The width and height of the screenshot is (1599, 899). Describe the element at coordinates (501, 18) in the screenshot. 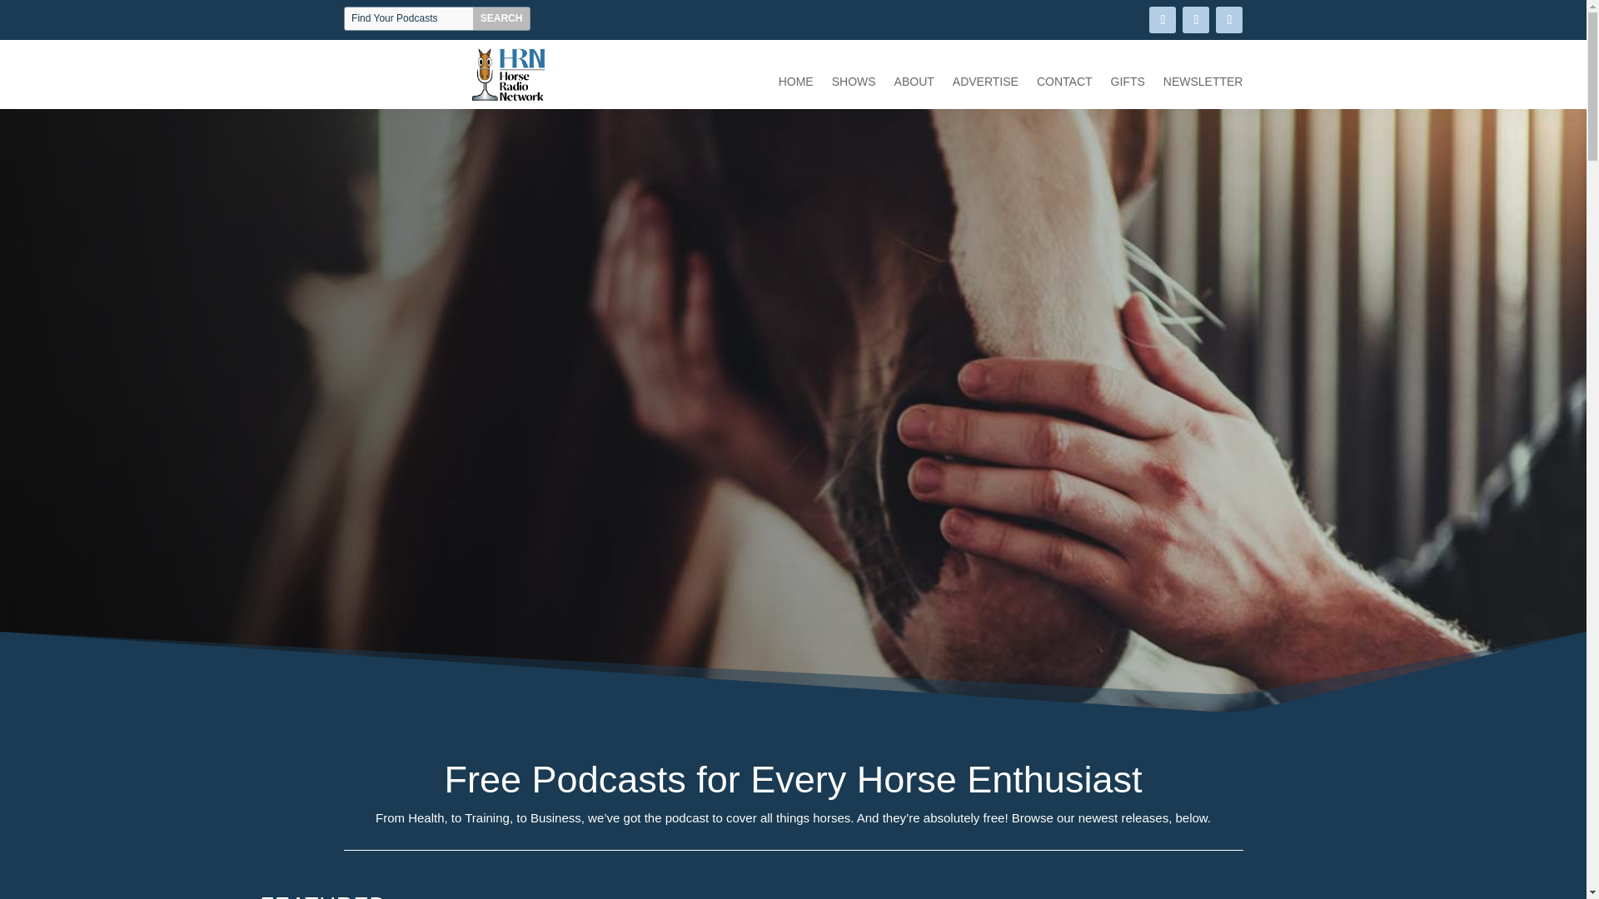

I see `Search` at that location.